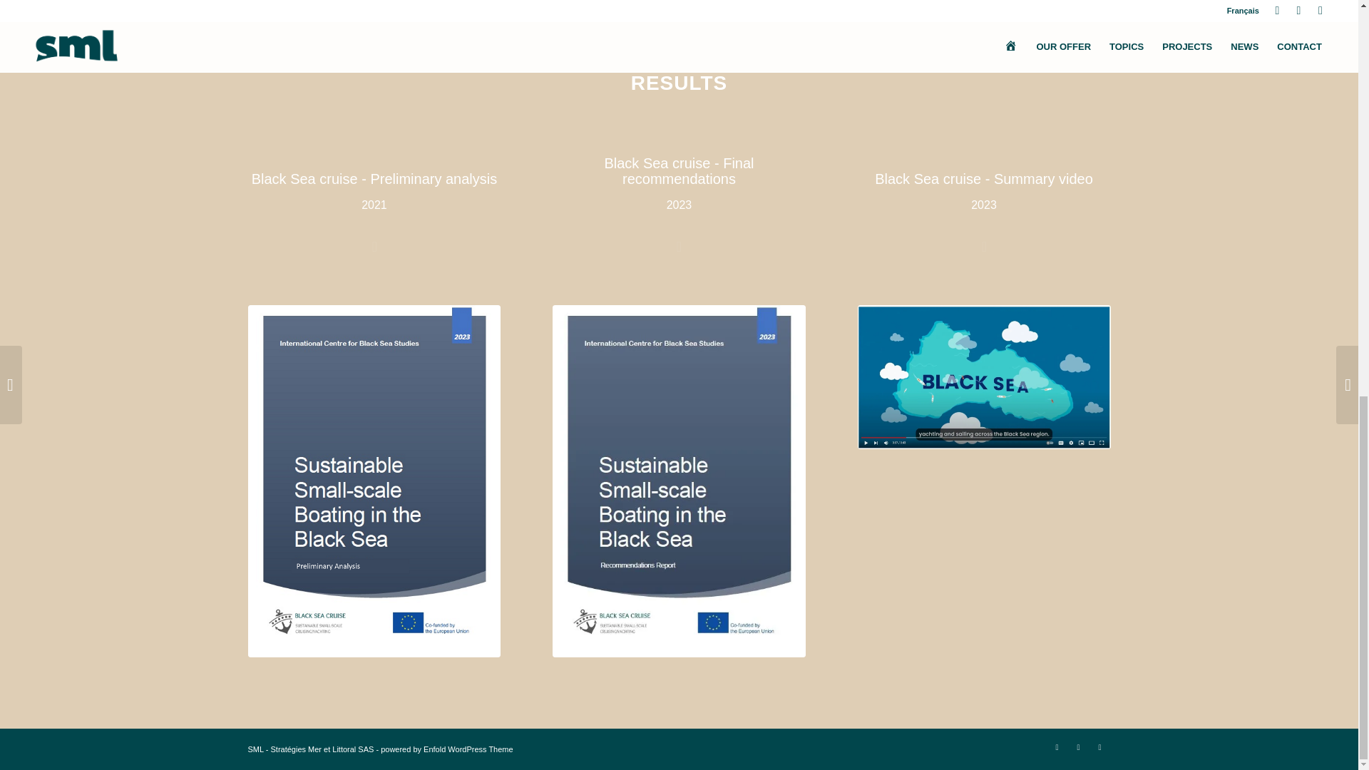 The height and width of the screenshot is (770, 1369). I want to click on powered by Enfold WordPress Theme, so click(446, 749).